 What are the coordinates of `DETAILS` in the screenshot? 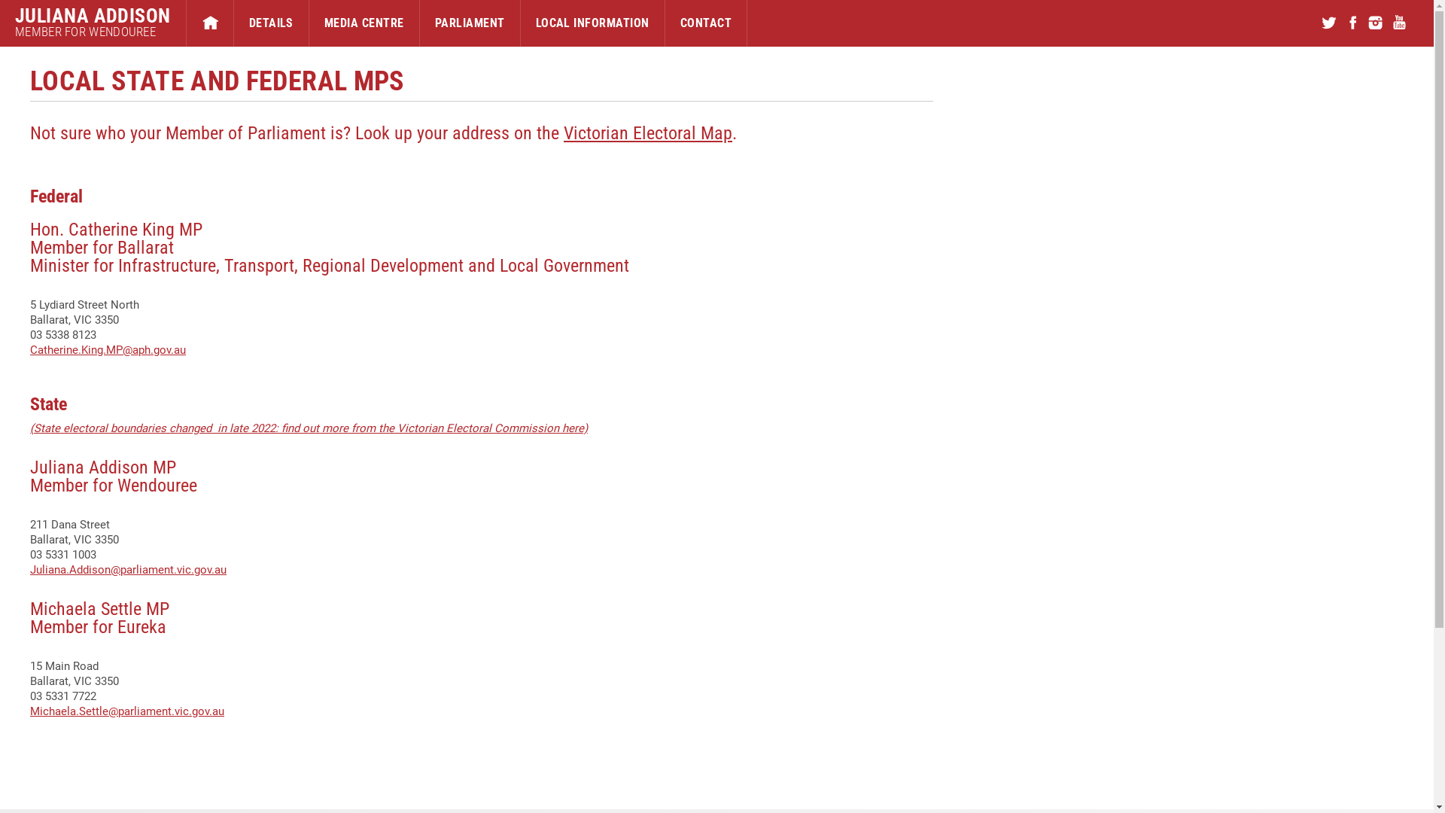 It's located at (271, 23).